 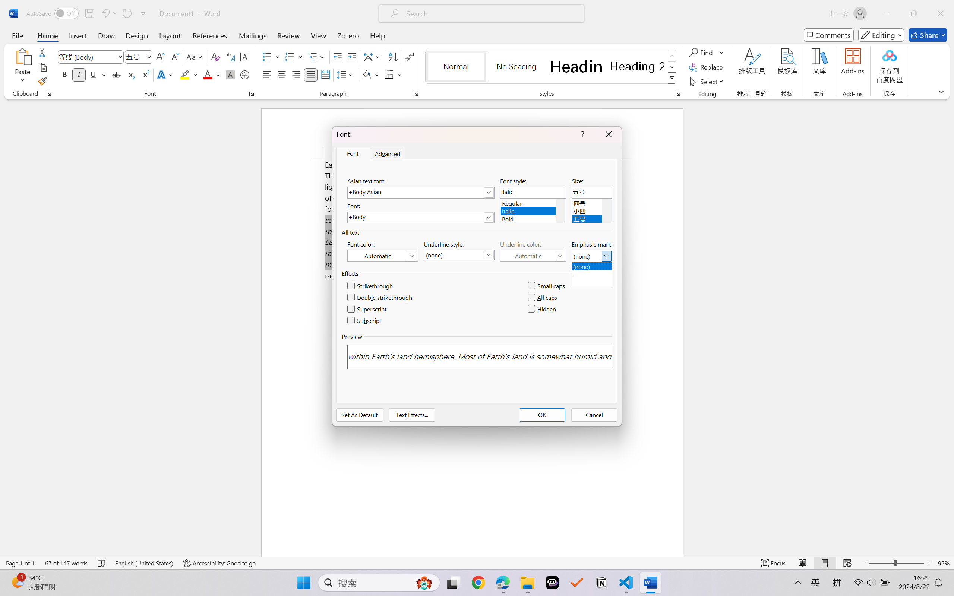 I want to click on Hidden, so click(x=542, y=309).